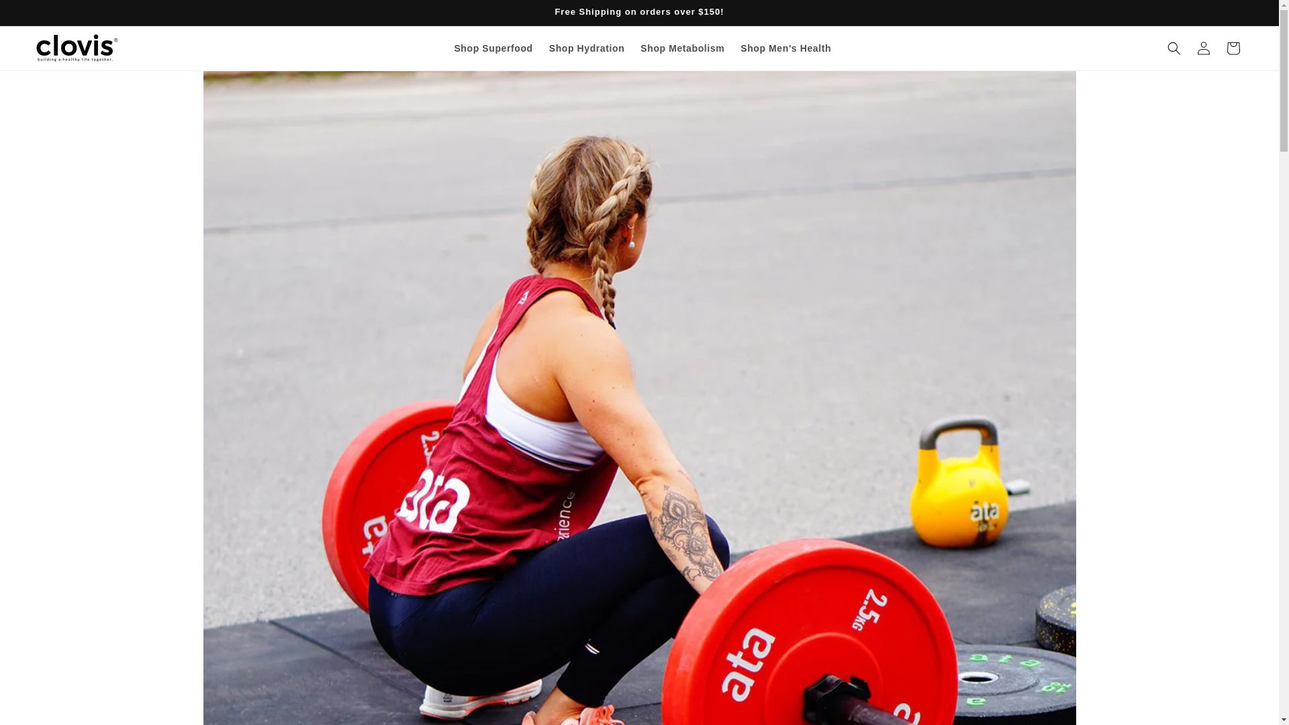 The width and height of the screenshot is (1289, 725). What do you see at coordinates (682, 48) in the screenshot?
I see `Shop Metabolism` at bounding box center [682, 48].